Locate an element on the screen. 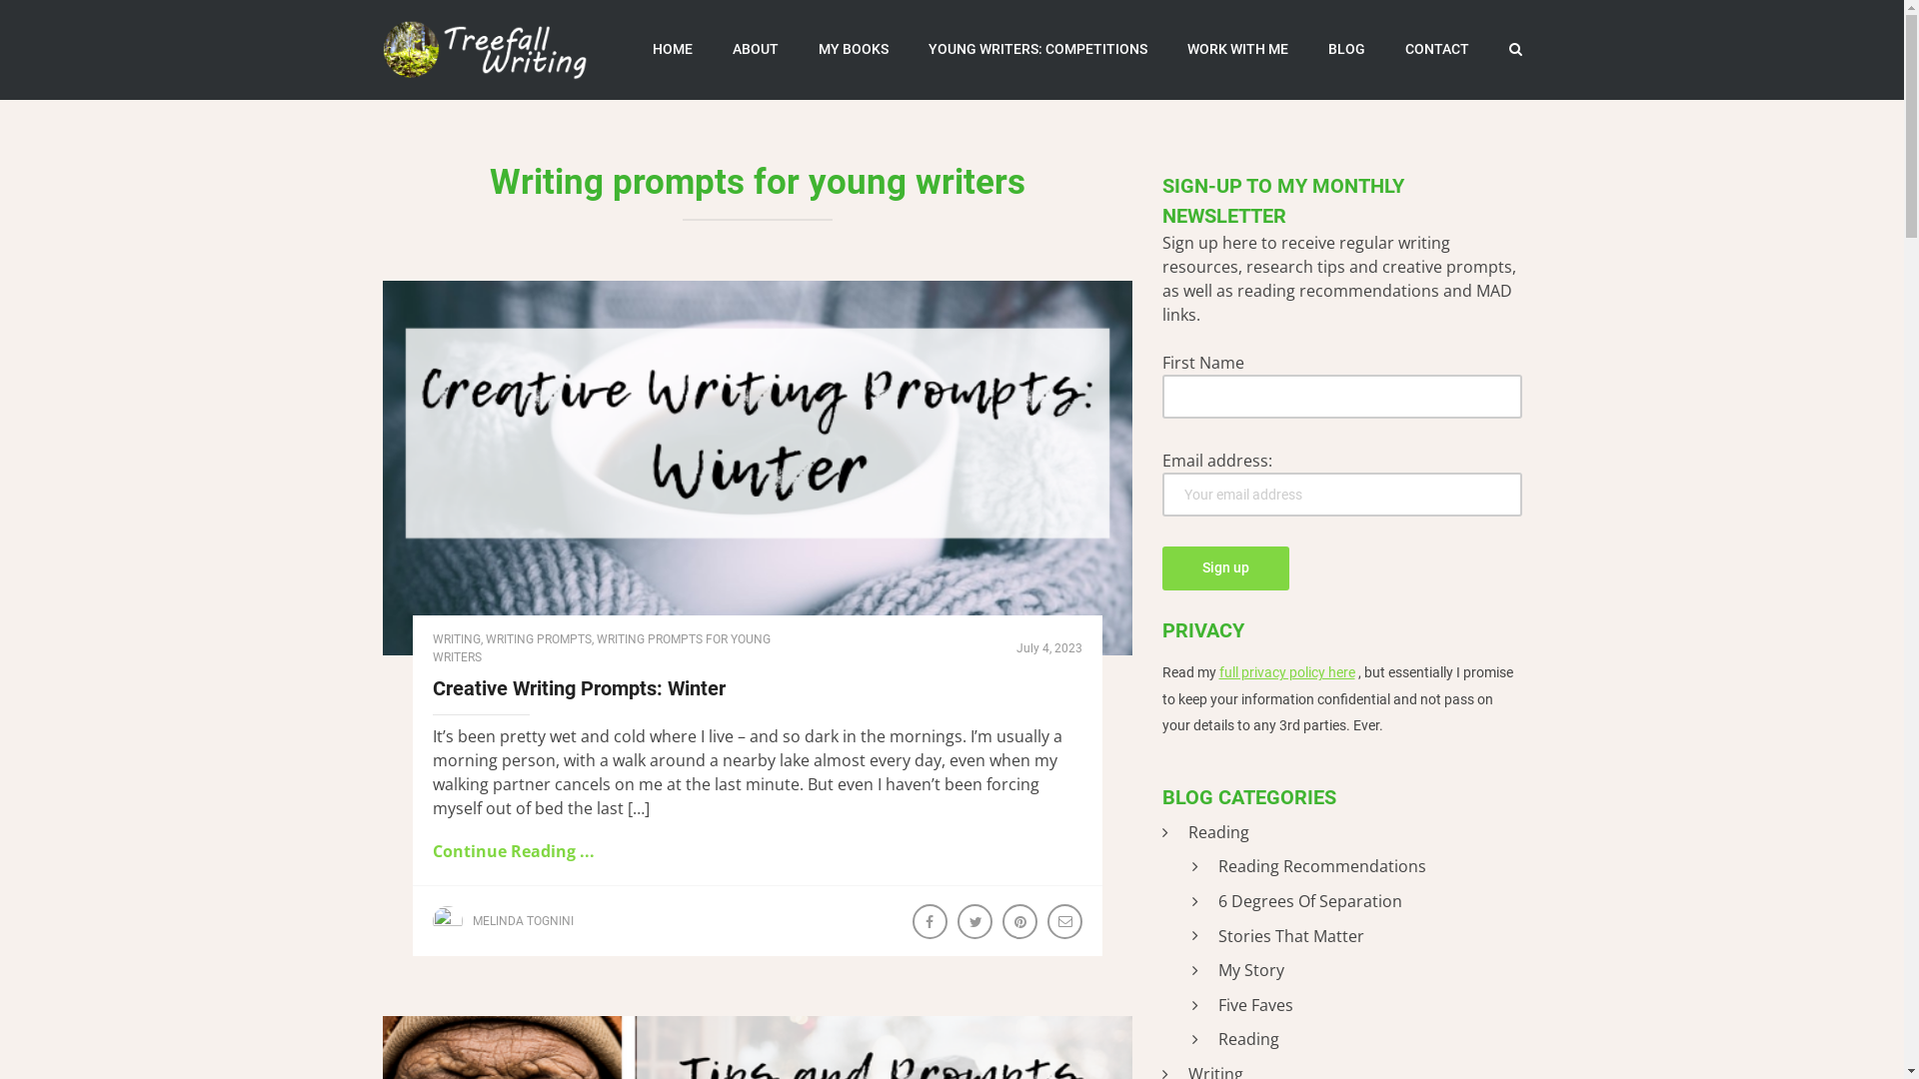 Image resolution: width=1919 pixels, height=1079 pixels. full privacy policy here is located at coordinates (1287, 672).